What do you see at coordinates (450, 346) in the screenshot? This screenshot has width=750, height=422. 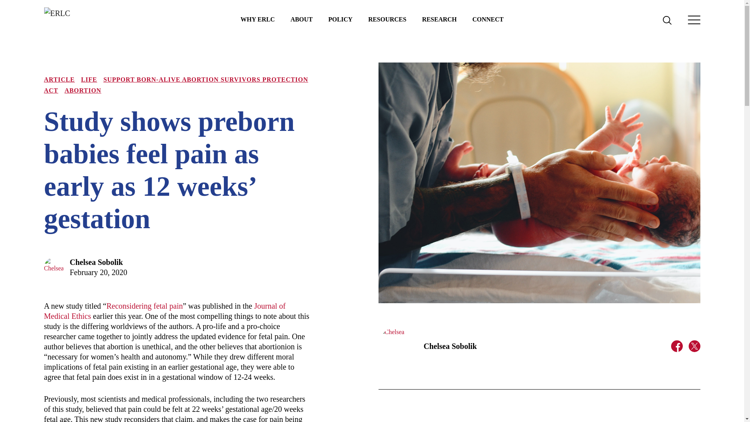 I see `Chelsea Sobolik` at bounding box center [450, 346].